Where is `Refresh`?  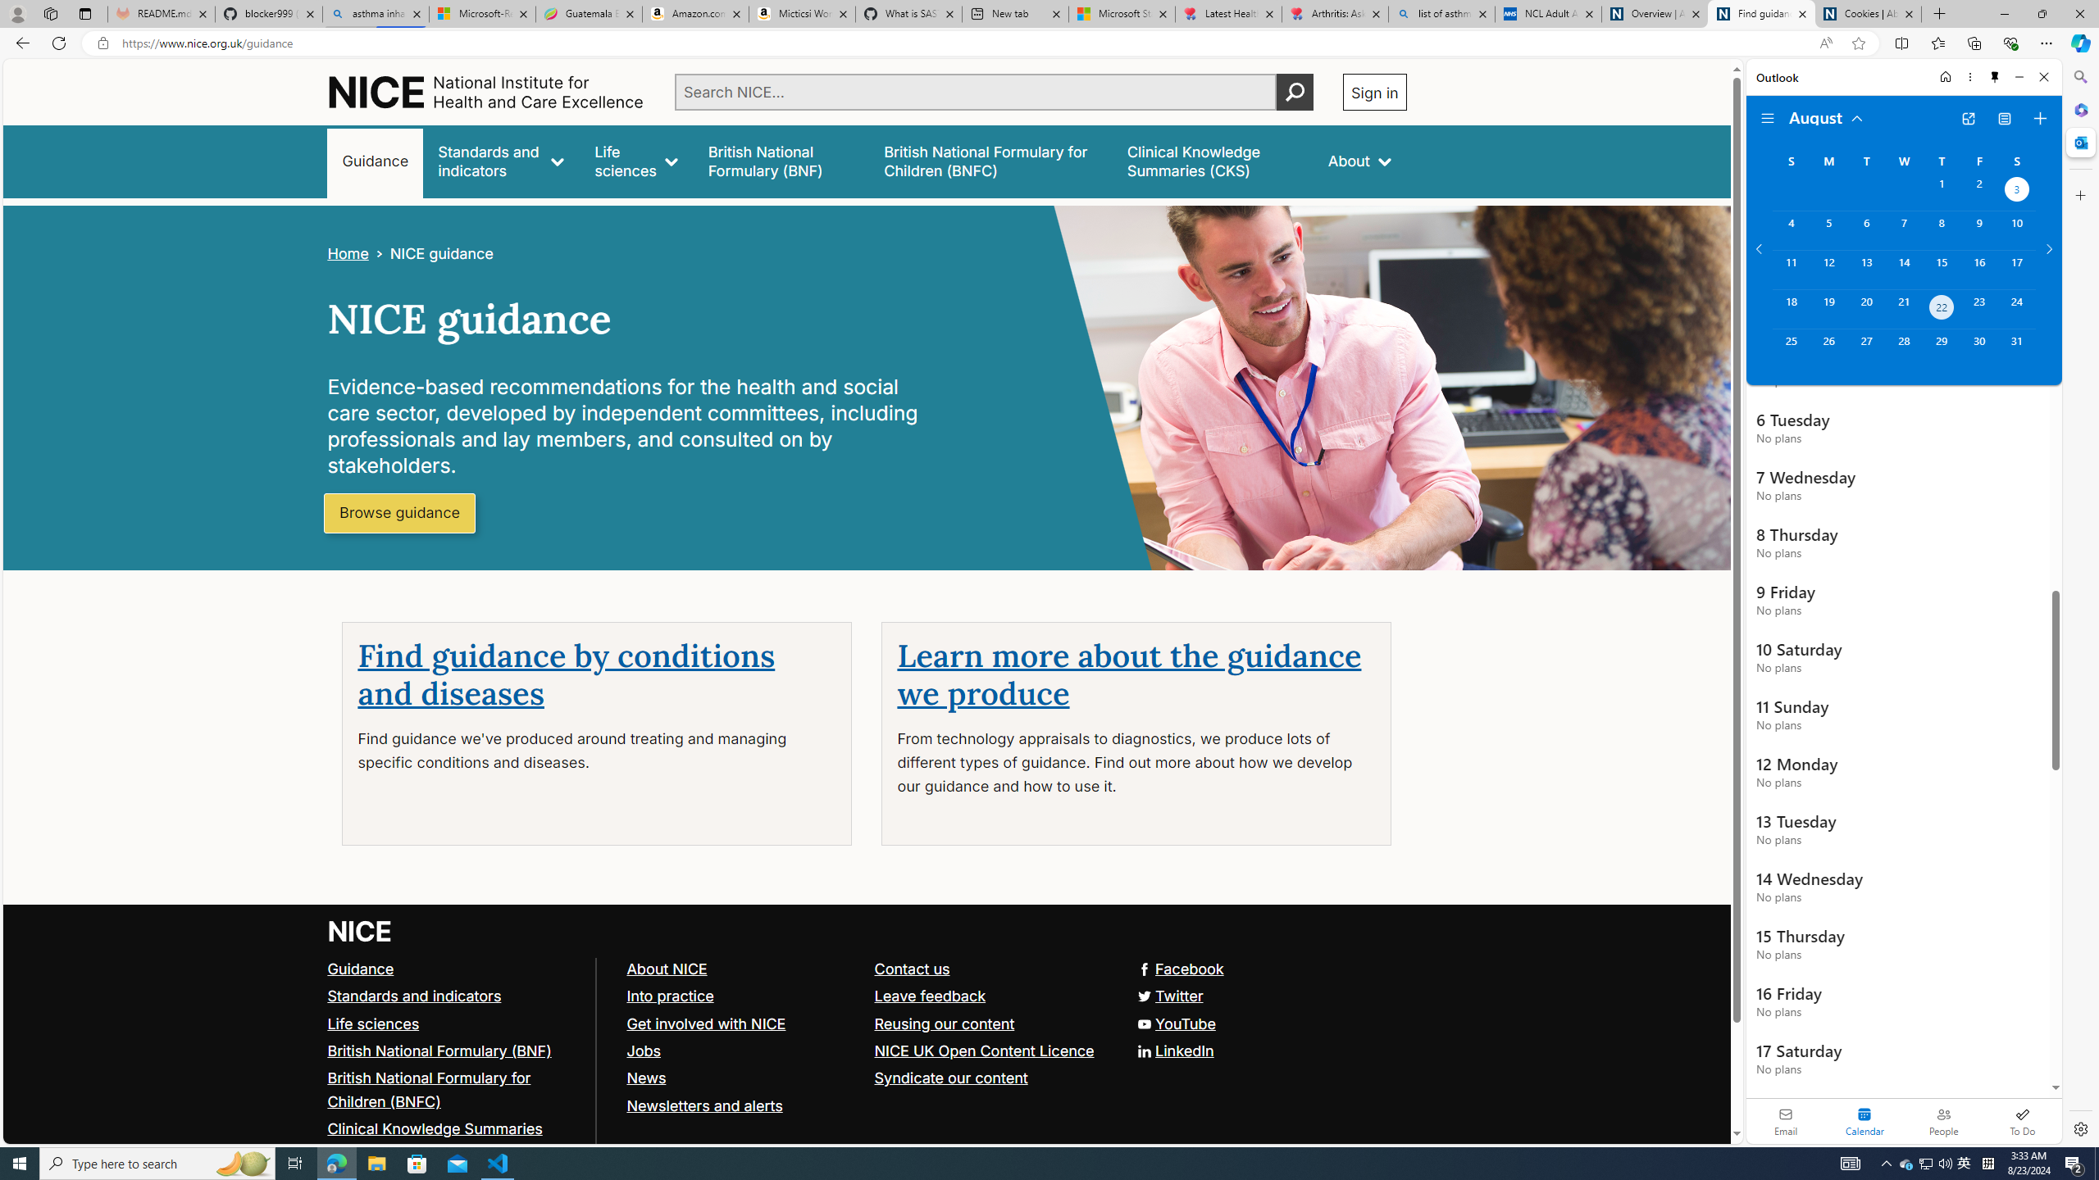
Refresh is located at coordinates (59, 43).